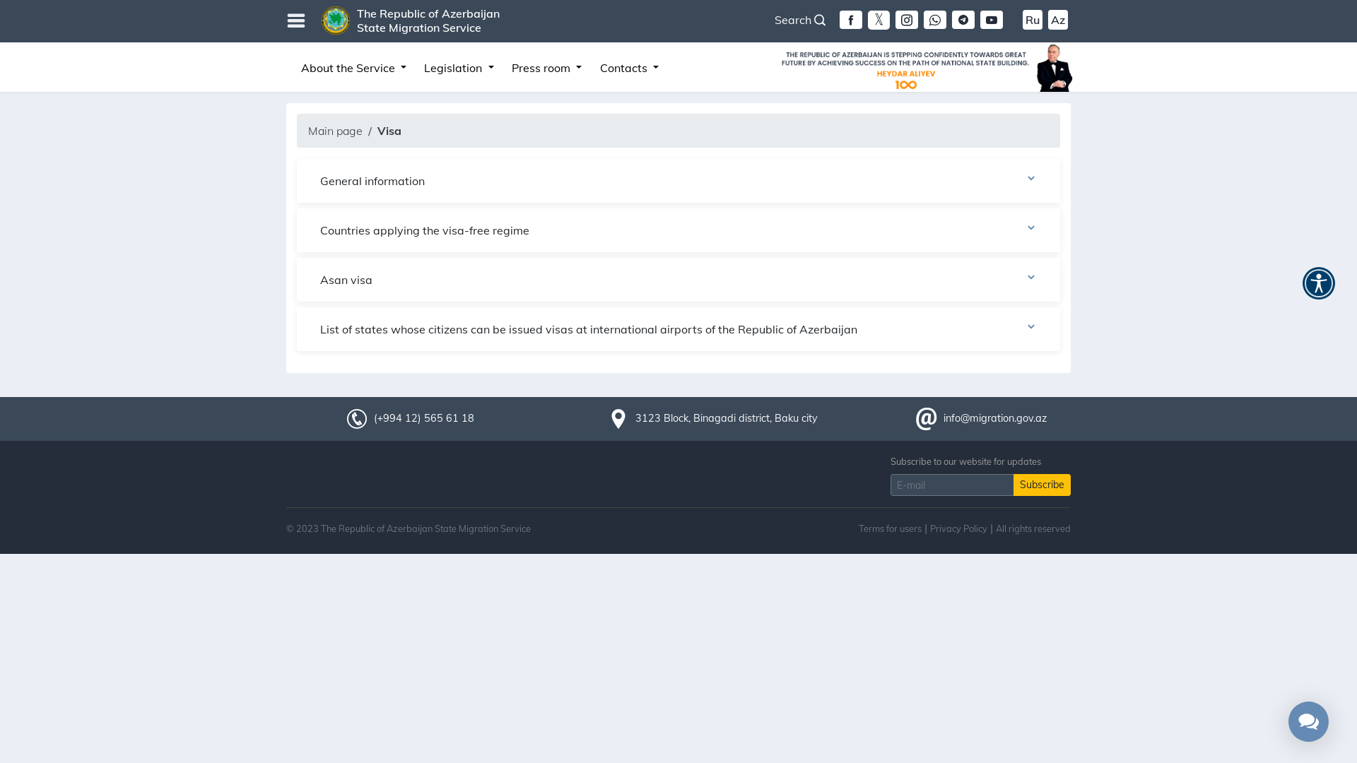 The width and height of the screenshot is (1357, 763). I want to click on Terms for users, so click(891, 528).